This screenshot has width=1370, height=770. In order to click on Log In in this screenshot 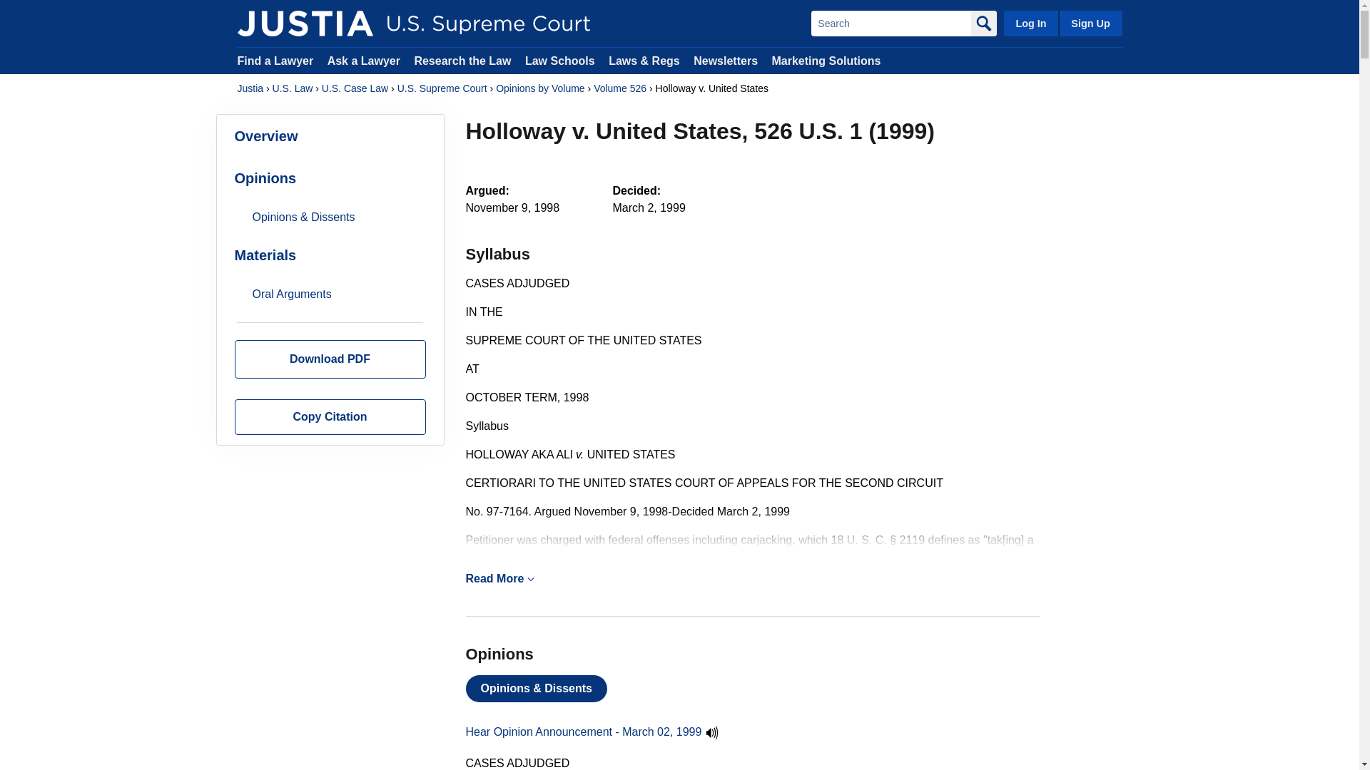, I will do `click(1030, 23)`.